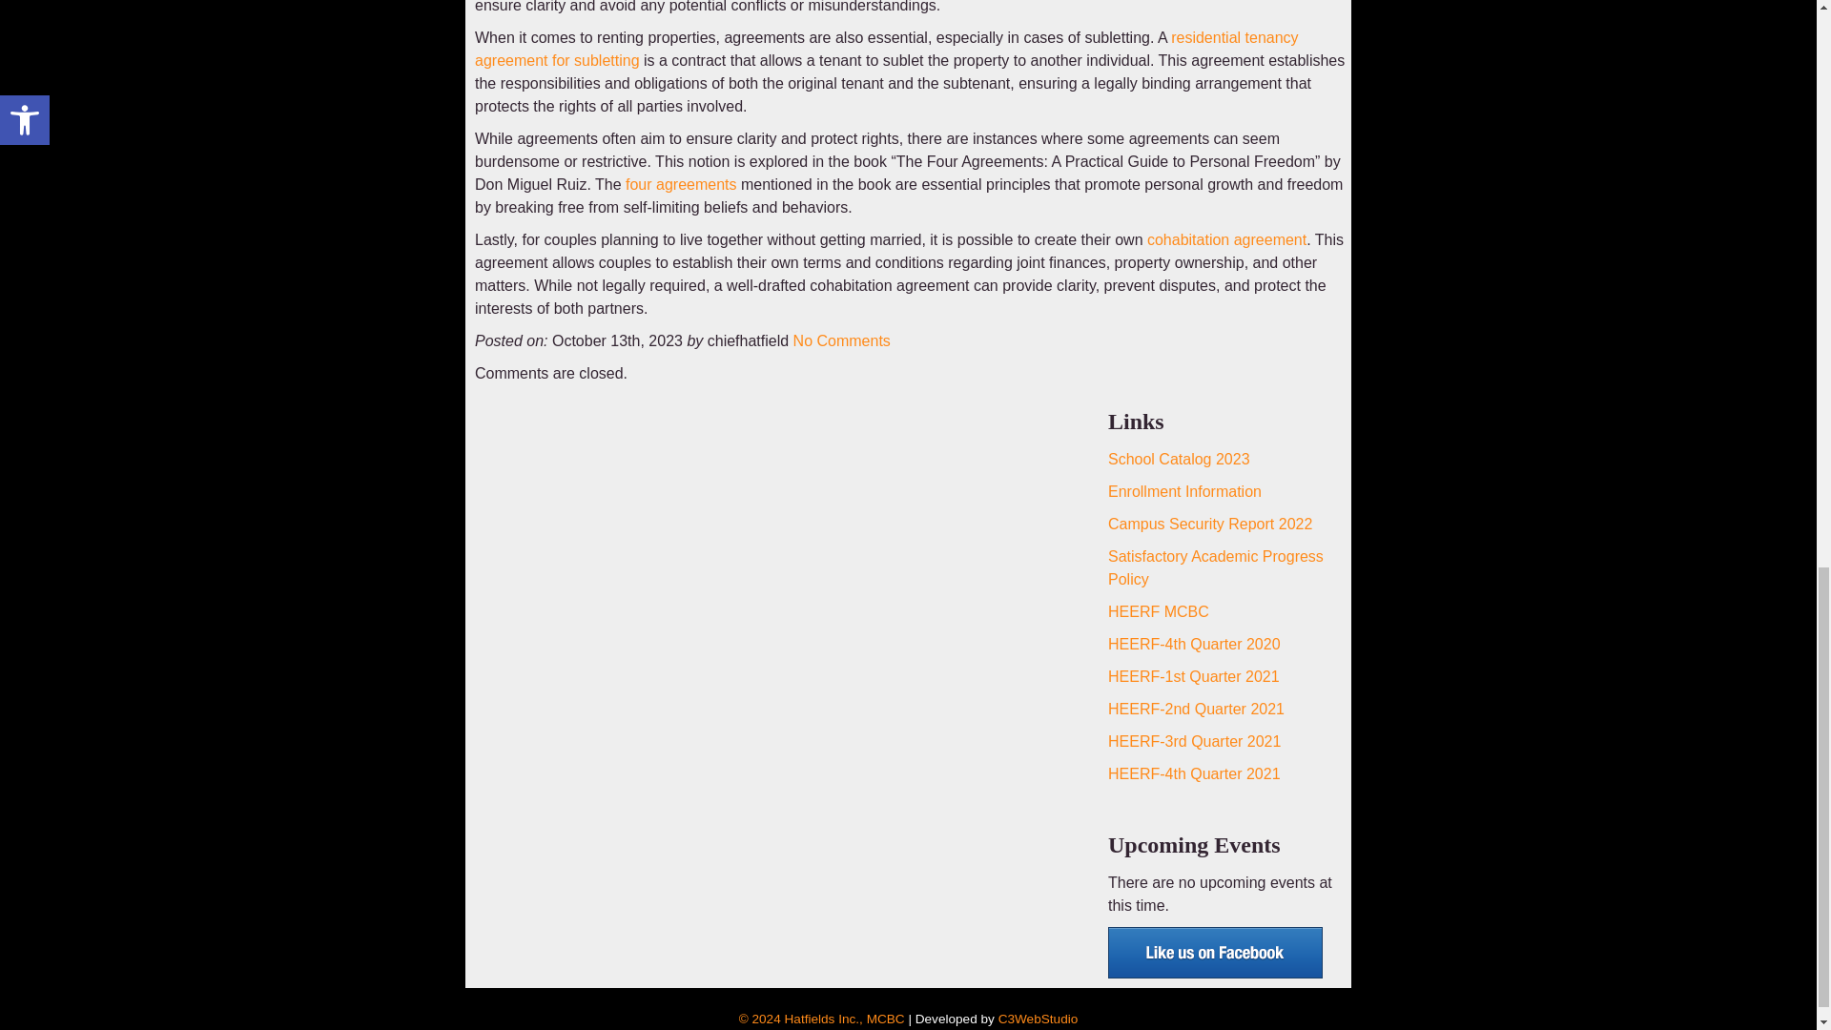 This screenshot has height=1030, width=1831. I want to click on School Catalog 2023, so click(1179, 460).